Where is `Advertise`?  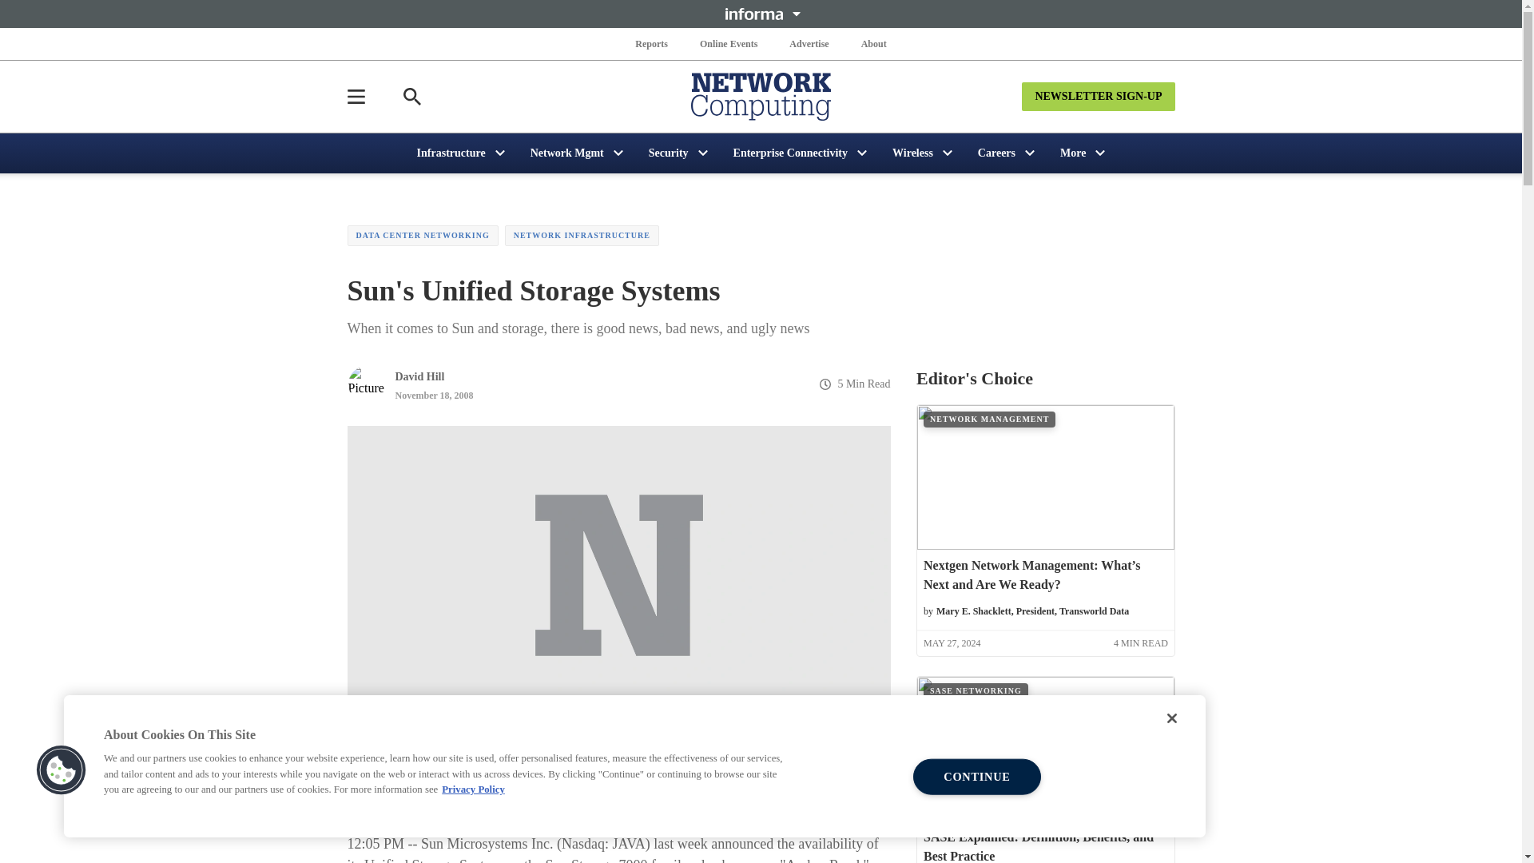
Advertise is located at coordinates (809, 43).